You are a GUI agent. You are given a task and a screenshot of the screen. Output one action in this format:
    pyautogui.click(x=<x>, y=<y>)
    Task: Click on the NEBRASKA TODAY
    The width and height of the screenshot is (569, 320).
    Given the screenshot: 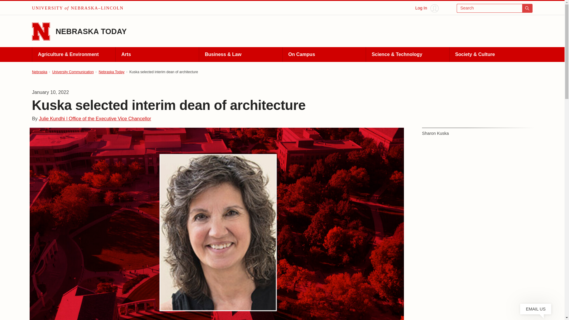 What is the action you would take?
    pyautogui.click(x=91, y=31)
    